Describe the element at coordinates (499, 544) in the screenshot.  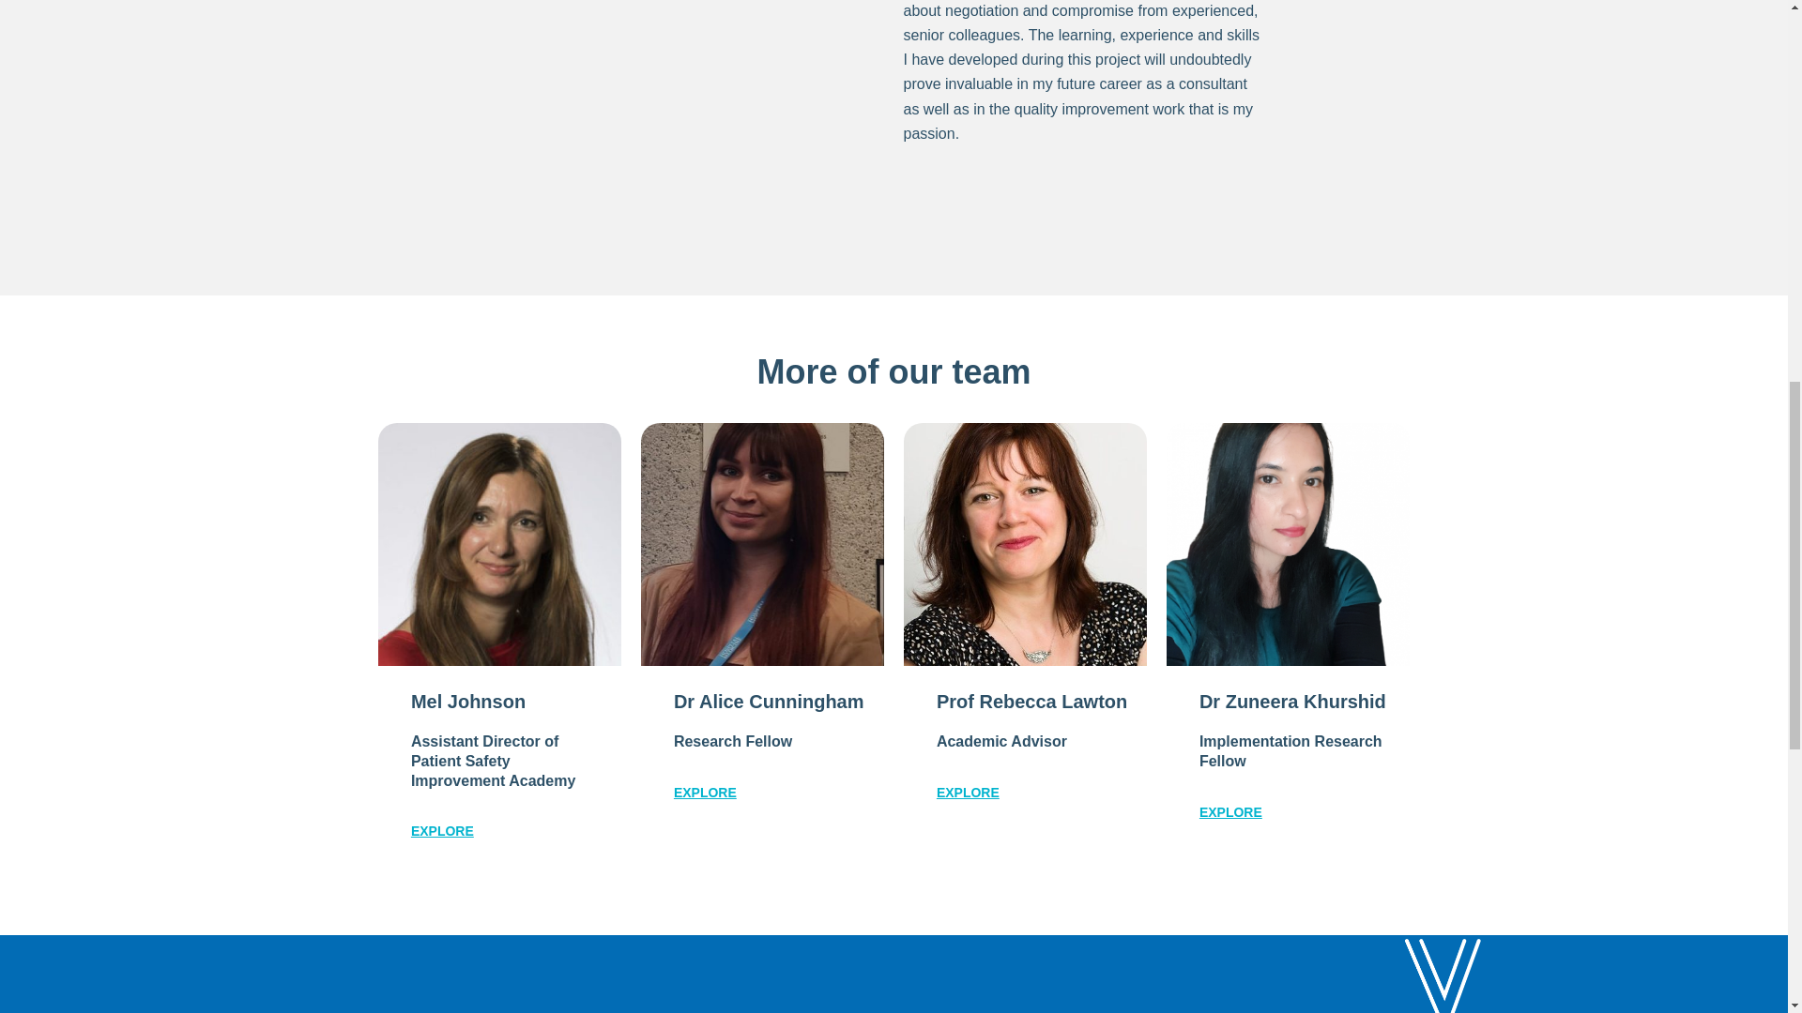
I see `Mel Johnson` at that location.